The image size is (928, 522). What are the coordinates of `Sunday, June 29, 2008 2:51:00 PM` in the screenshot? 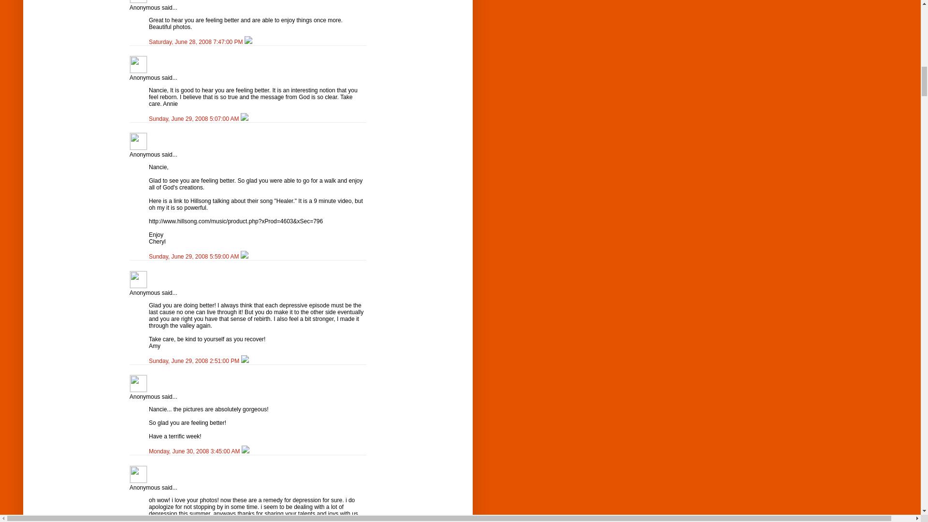 It's located at (195, 361).